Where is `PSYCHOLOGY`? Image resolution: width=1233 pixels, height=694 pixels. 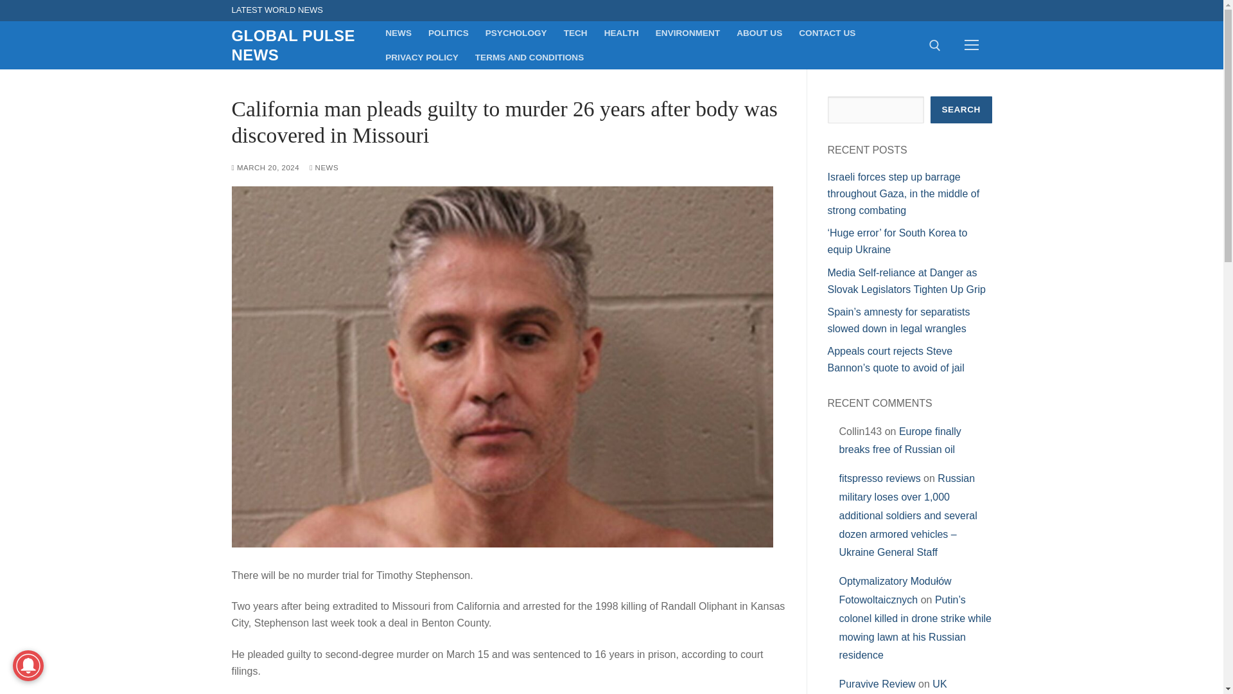 PSYCHOLOGY is located at coordinates (516, 33).